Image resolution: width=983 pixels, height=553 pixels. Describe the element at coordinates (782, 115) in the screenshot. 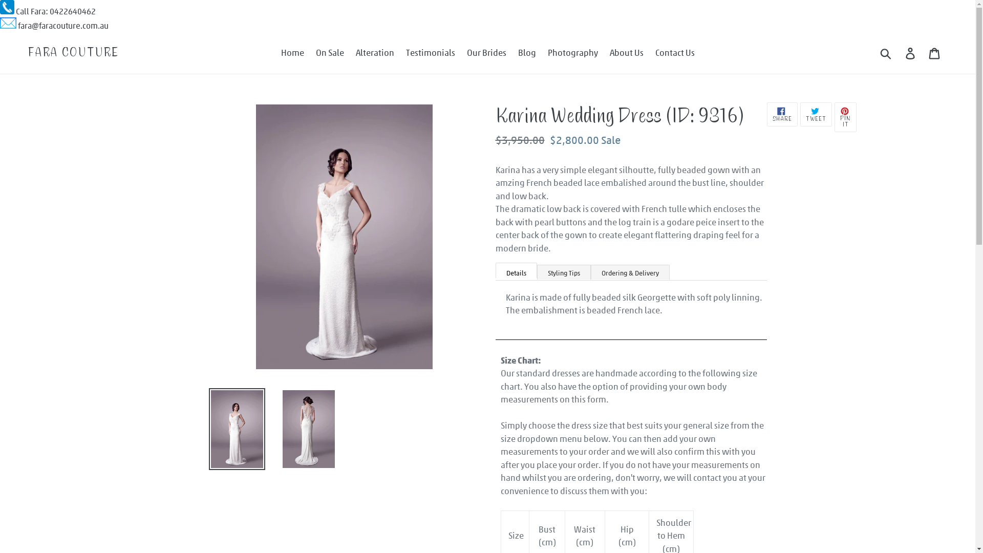

I see `SHARE
SHARE ON FACEBOOK` at that location.